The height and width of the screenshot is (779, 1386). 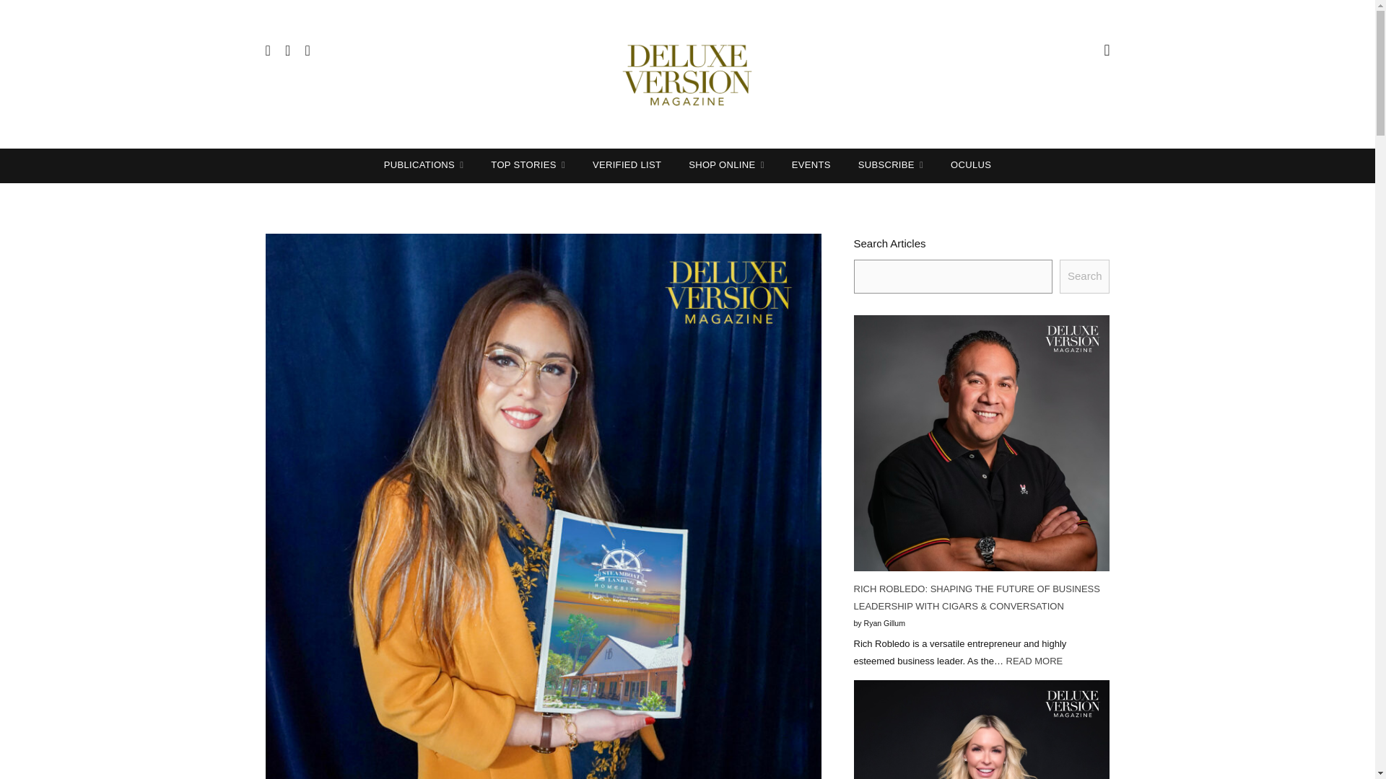 I want to click on TOP STORIES, so click(x=528, y=164).